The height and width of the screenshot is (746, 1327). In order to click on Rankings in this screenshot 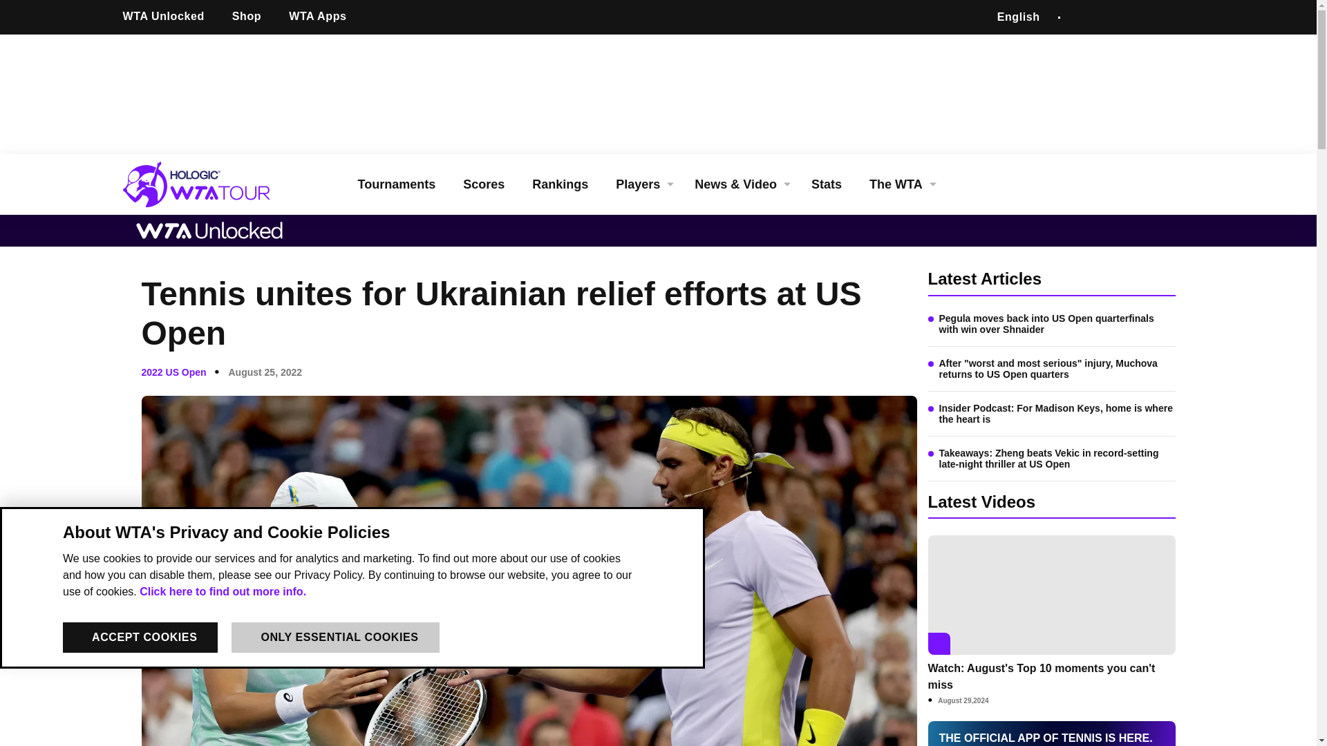, I will do `click(560, 184)`.